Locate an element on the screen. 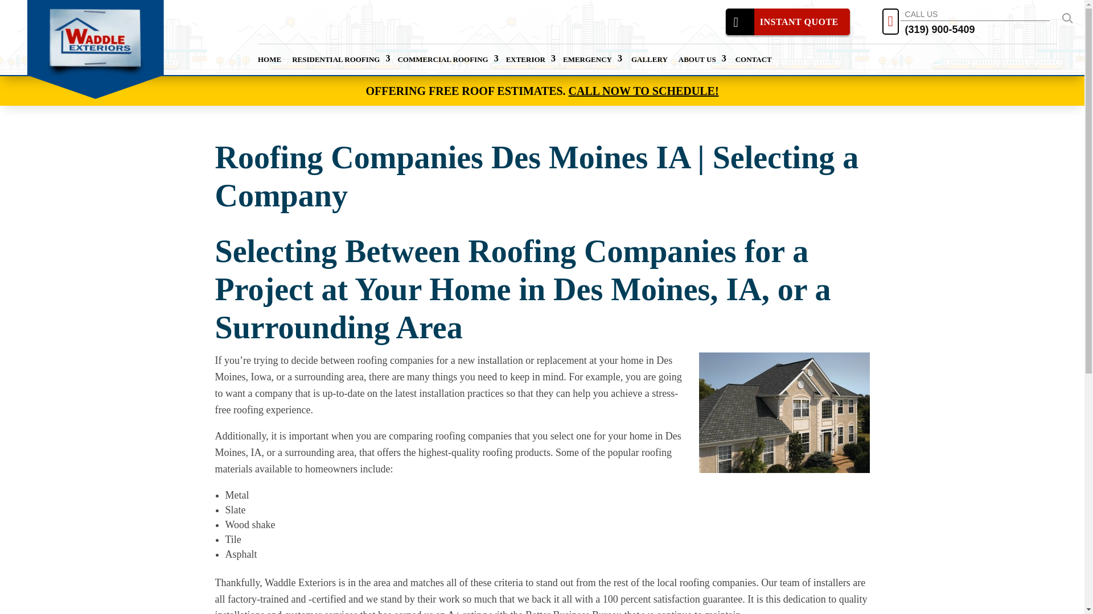 The width and height of the screenshot is (1093, 614). HOME is located at coordinates (269, 59).